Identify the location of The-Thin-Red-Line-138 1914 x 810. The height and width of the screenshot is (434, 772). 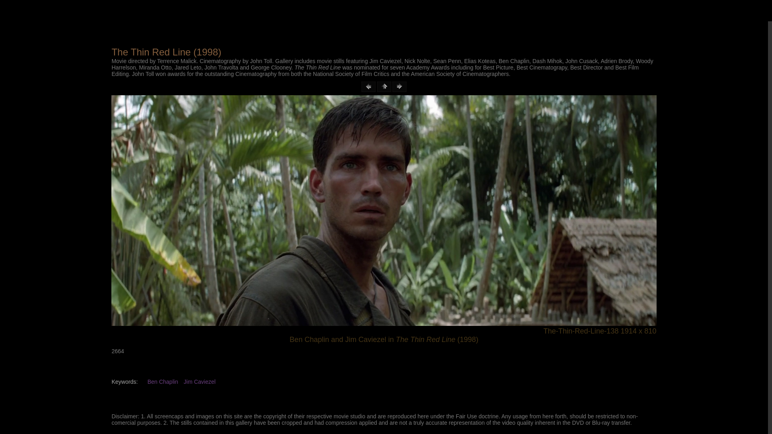
(384, 331).